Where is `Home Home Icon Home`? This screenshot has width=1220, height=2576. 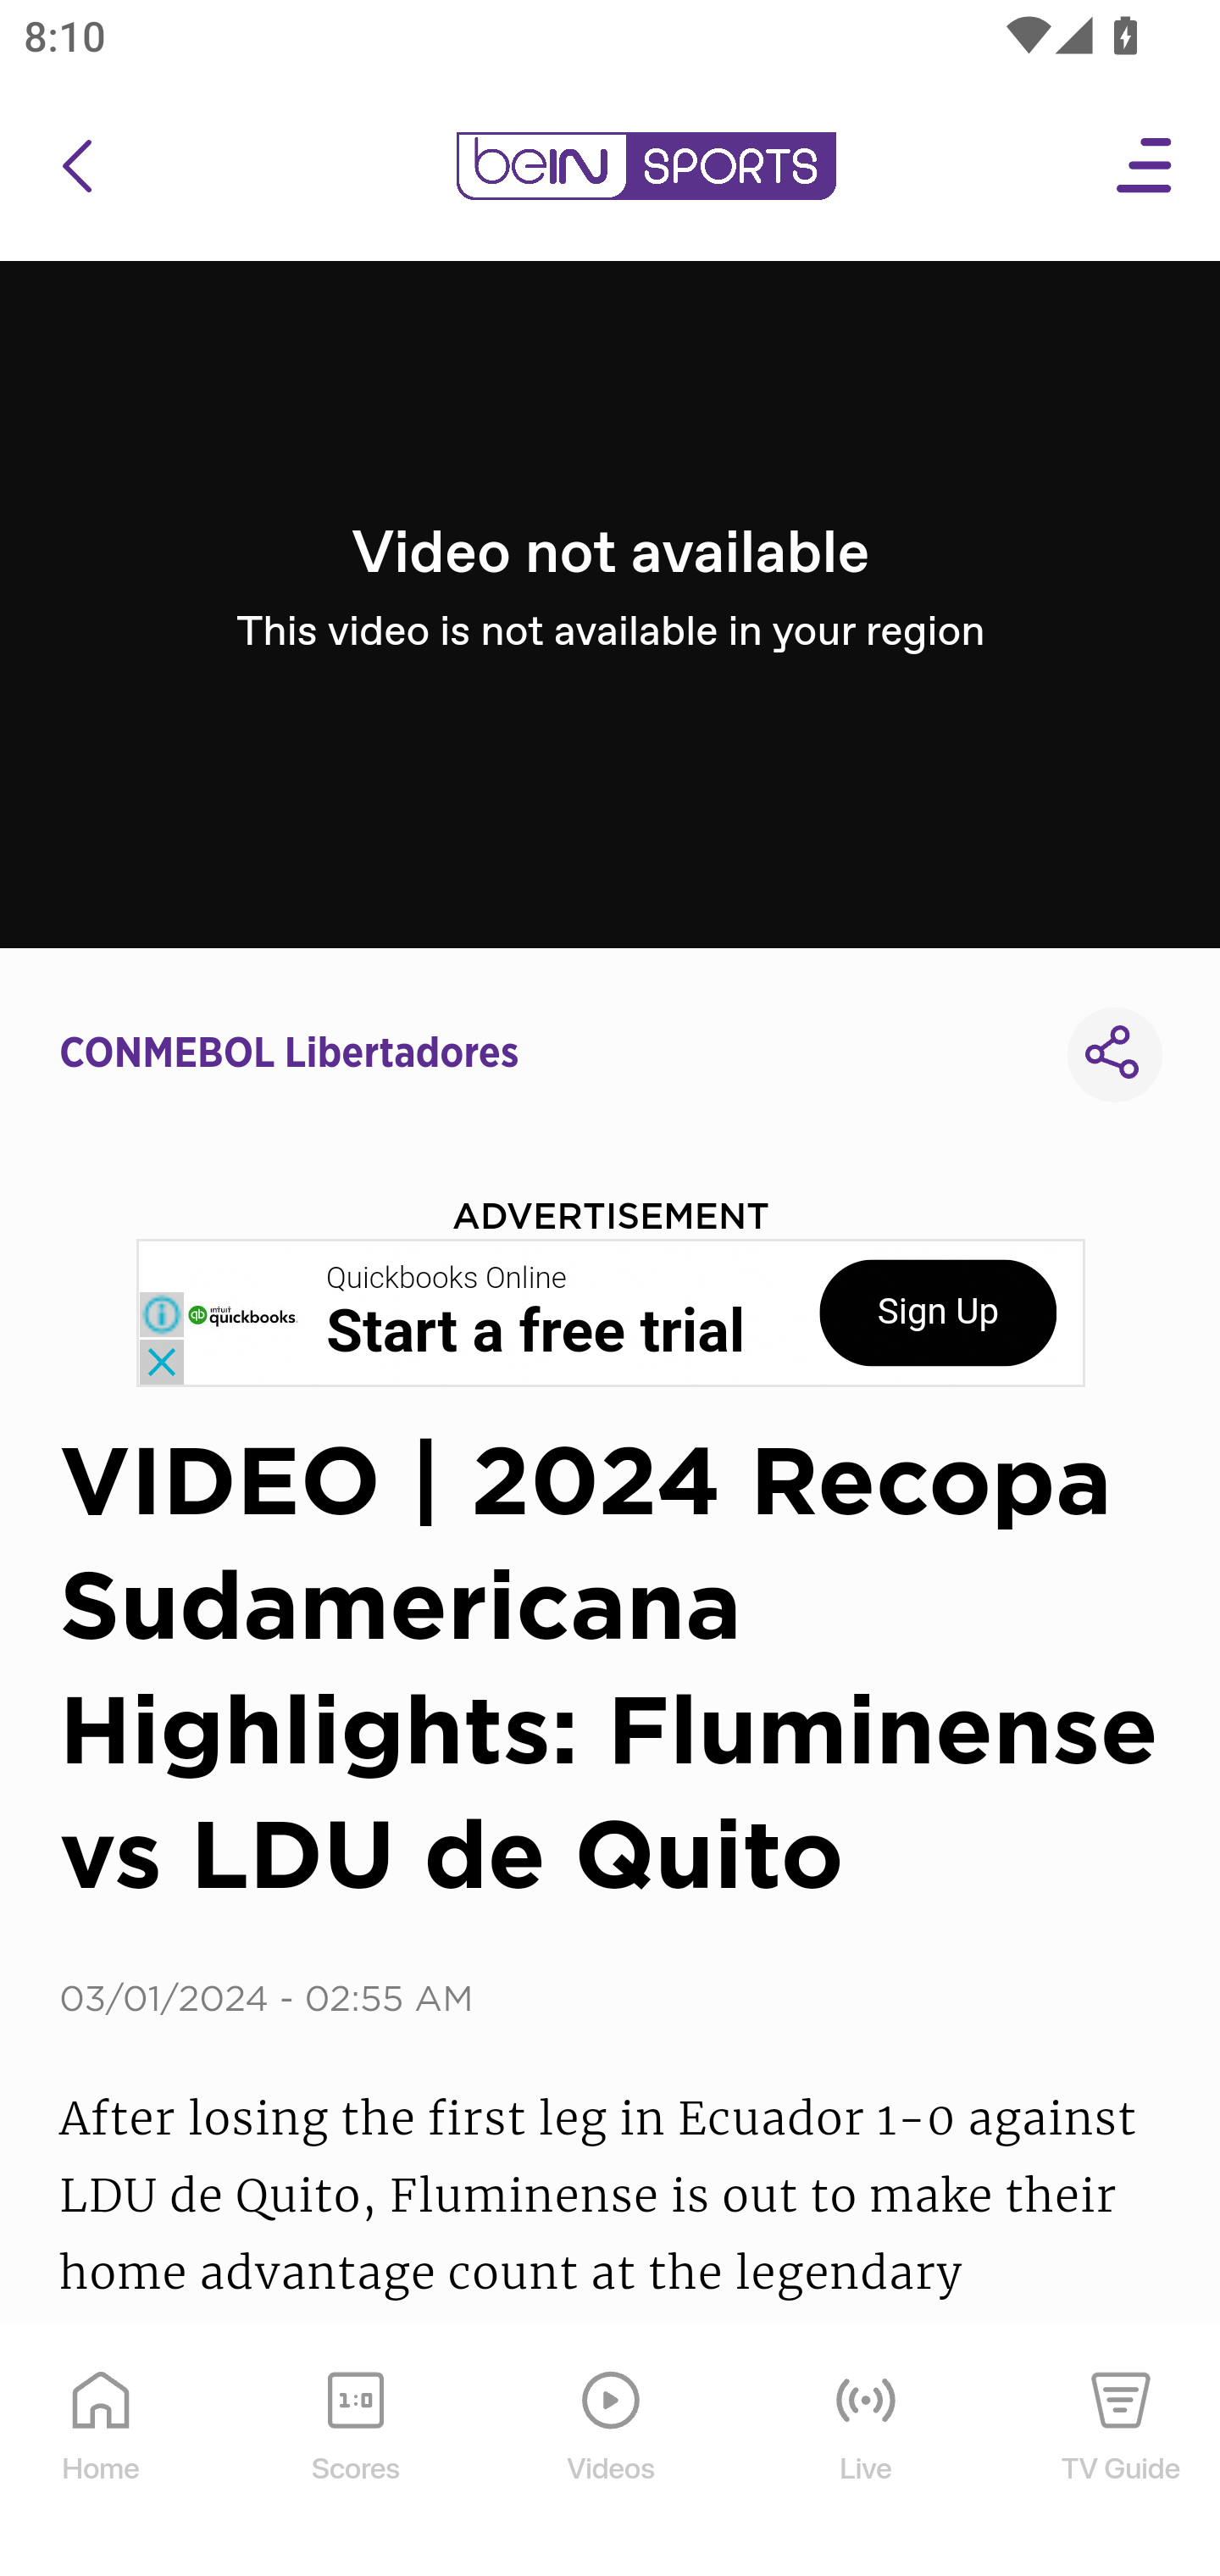 Home Home Icon Home is located at coordinates (102, 2451).